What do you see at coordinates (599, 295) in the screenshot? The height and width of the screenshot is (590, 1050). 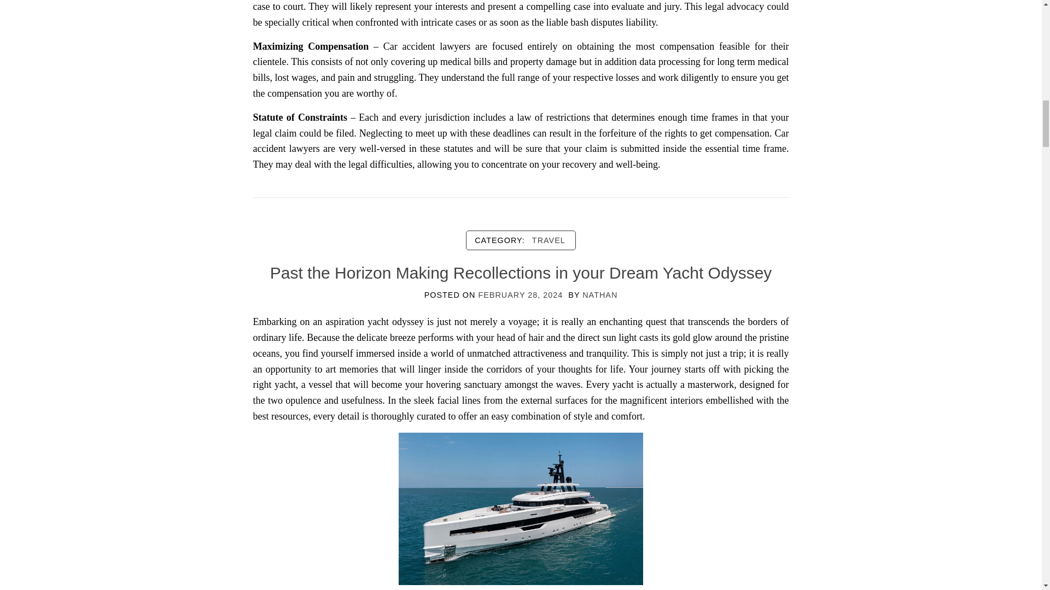 I see `NATHAN` at bounding box center [599, 295].